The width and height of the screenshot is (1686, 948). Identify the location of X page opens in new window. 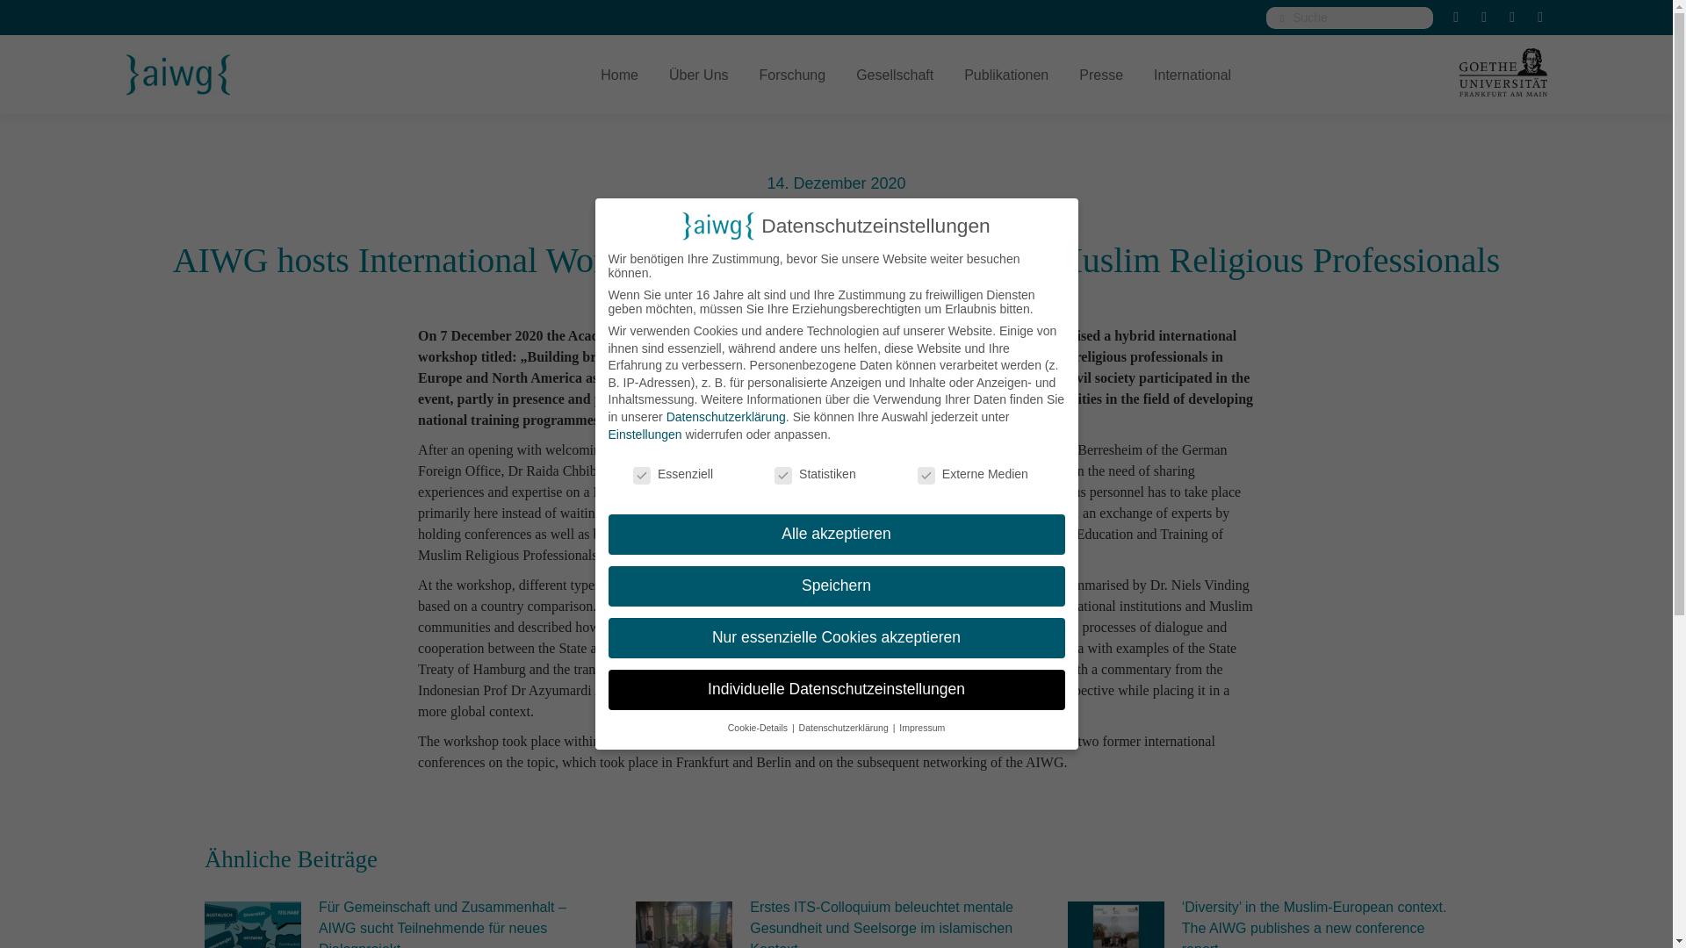
(1456, 18).